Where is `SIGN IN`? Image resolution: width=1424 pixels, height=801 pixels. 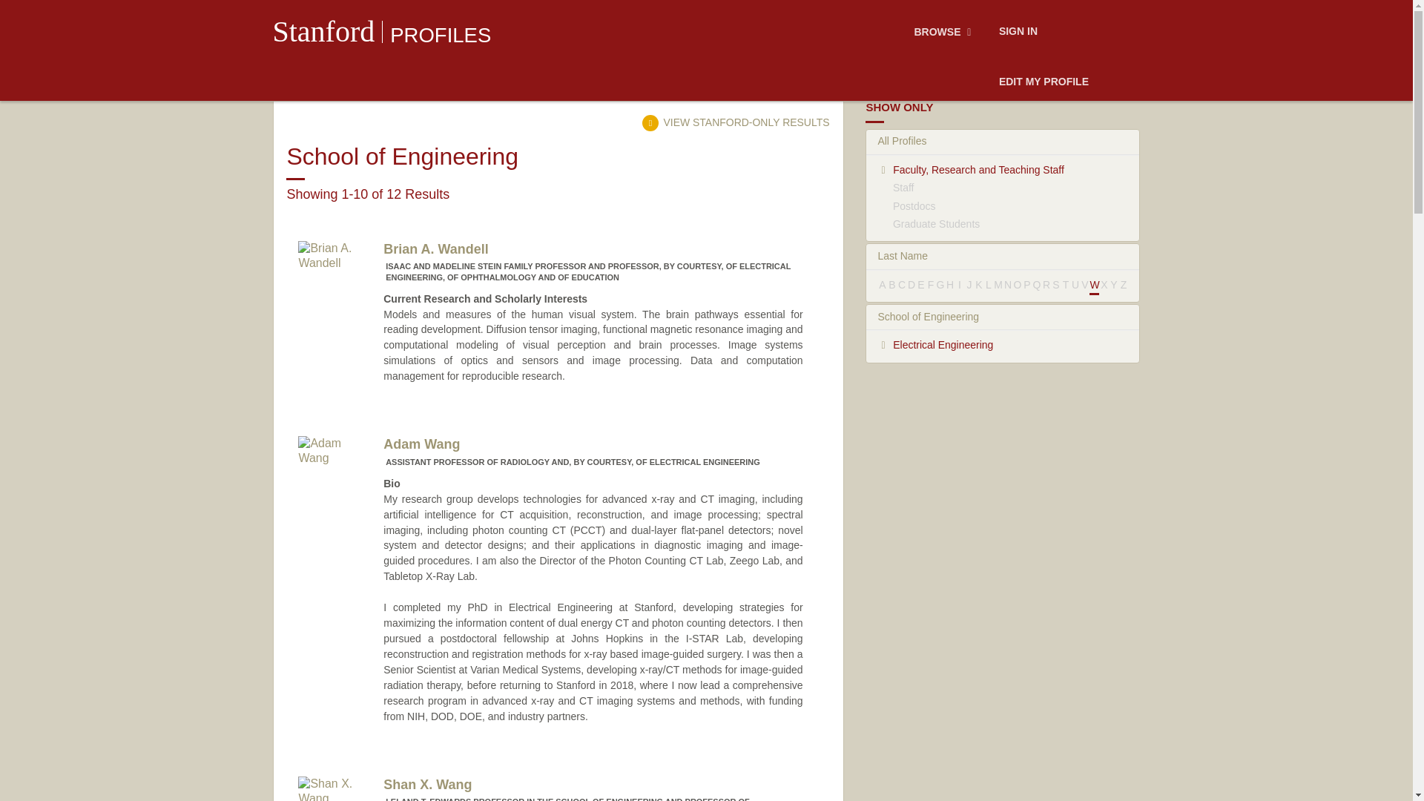 SIGN IN is located at coordinates (1018, 32).